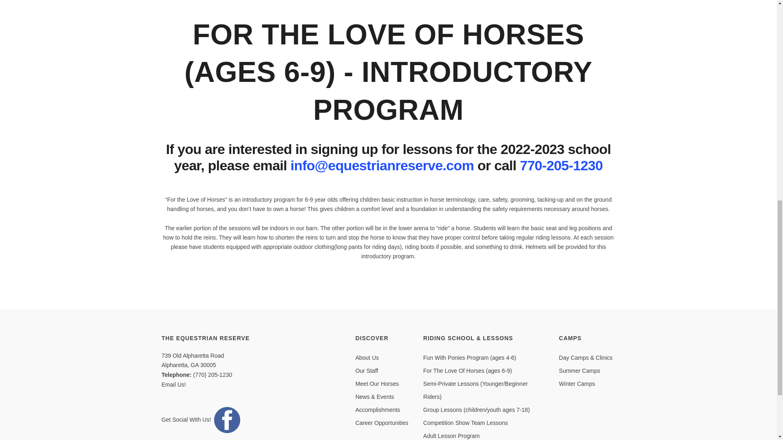 The width and height of the screenshot is (783, 440). What do you see at coordinates (378, 410) in the screenshot?
I see `Accomplishments` at bounding box center [378, 410].